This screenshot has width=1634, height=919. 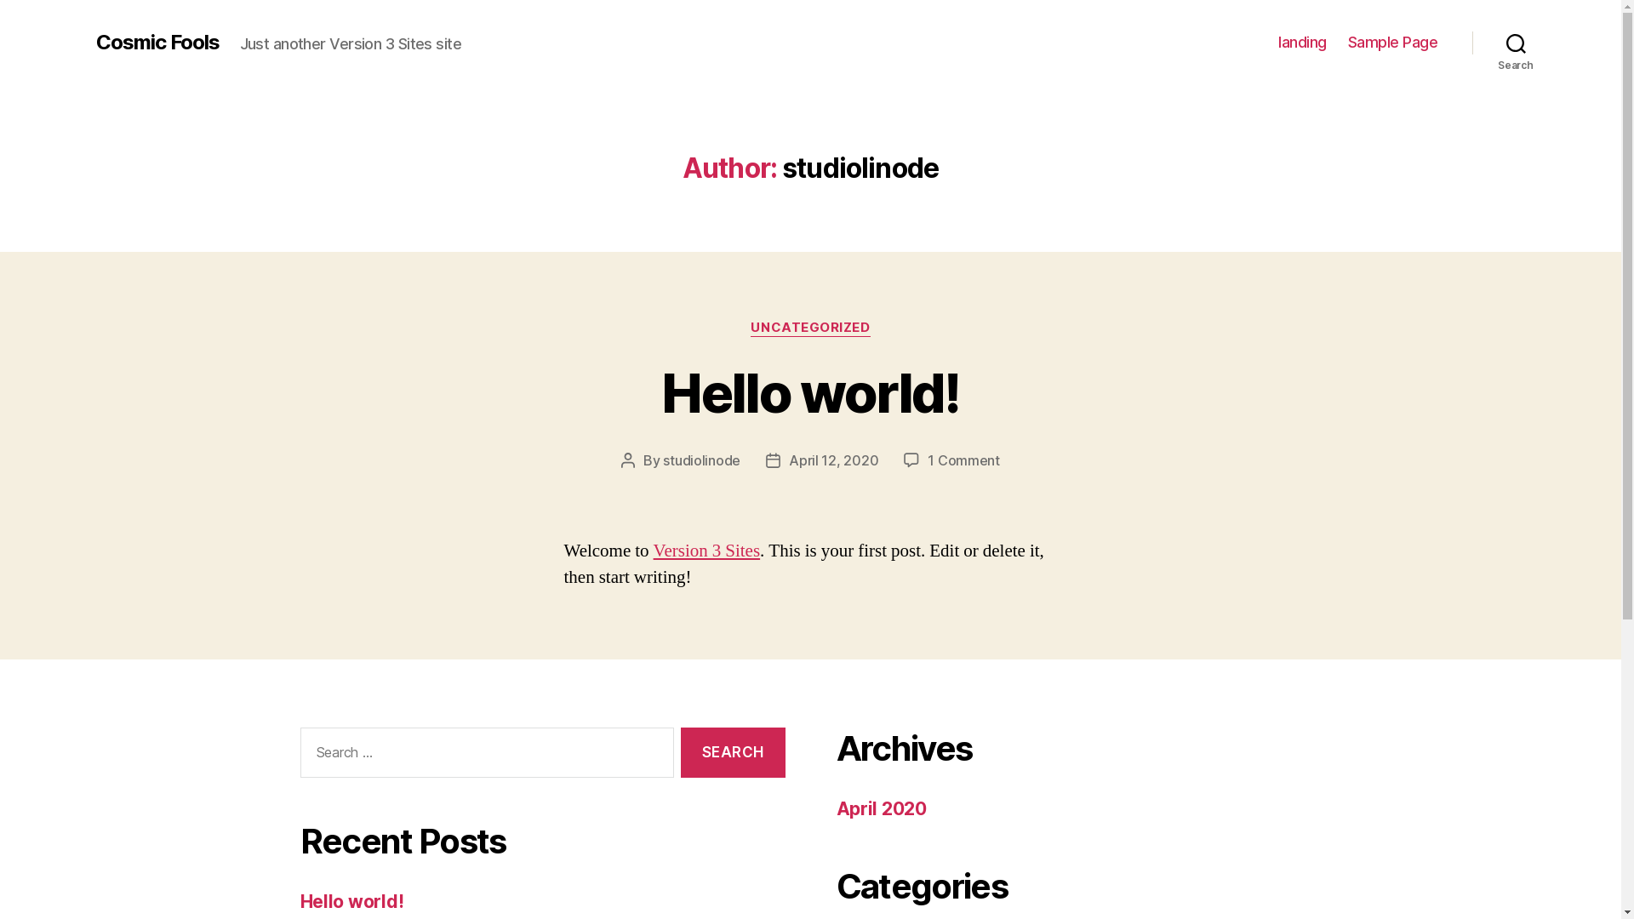 I want to click on Search, so click(x=1517, y=43).